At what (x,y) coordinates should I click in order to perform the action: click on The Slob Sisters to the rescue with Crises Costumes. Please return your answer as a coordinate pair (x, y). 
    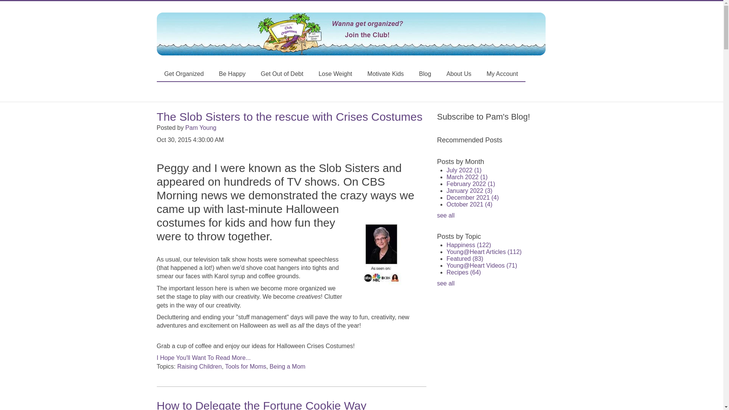
    Looking at the image, I should click on (289, 117).